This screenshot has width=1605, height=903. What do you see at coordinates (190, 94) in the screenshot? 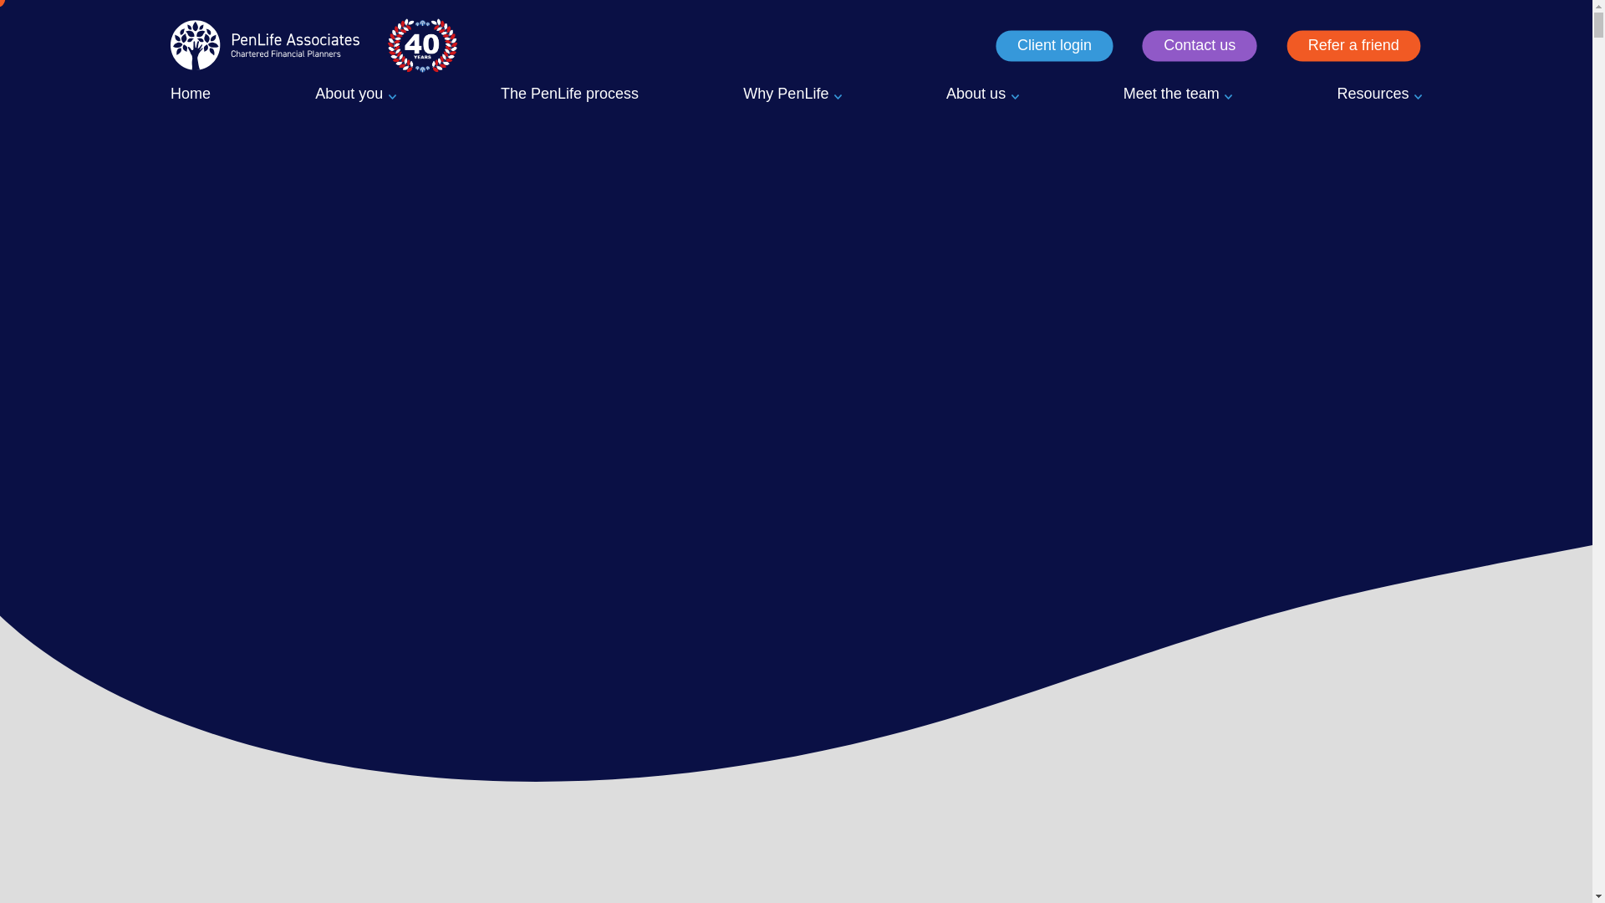
I see `Home` at bounding box center [190, 94].